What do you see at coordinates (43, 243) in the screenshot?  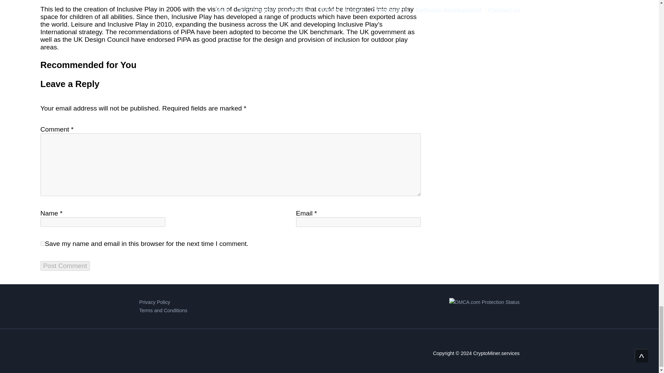 I see `yes` at bounding box center [43, 243].